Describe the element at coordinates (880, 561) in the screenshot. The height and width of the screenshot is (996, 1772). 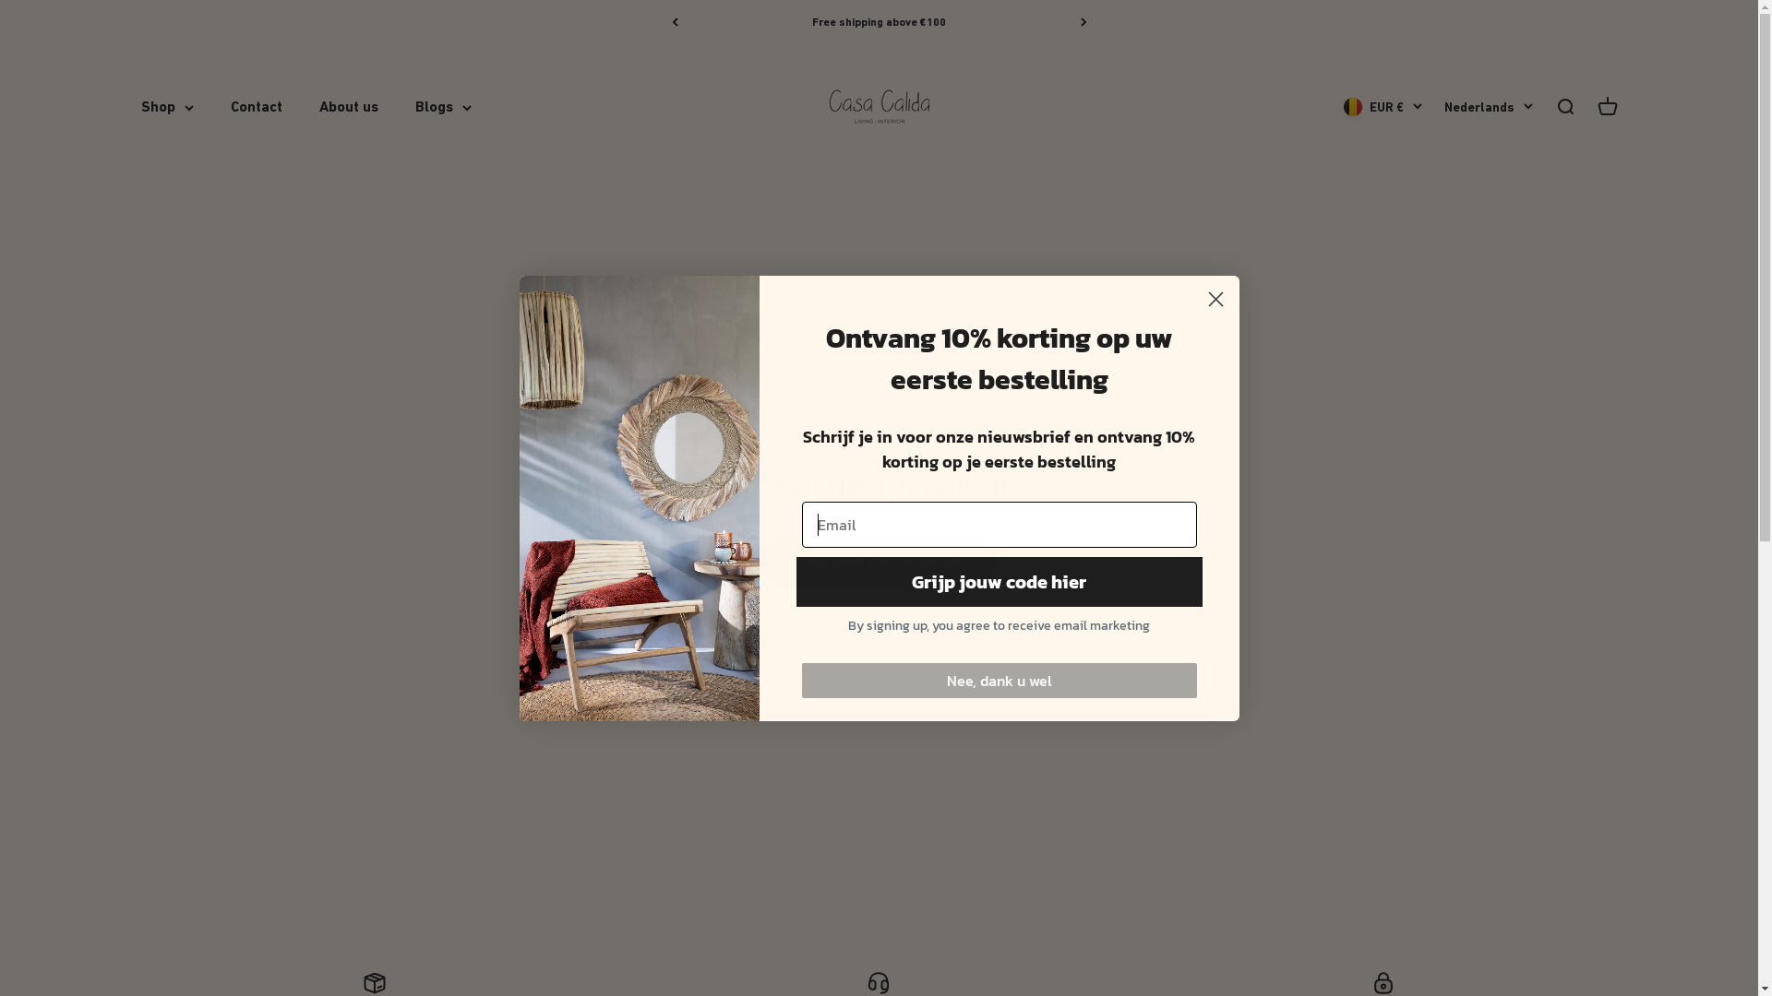
I see `Doorgaan met winkelen` at that location.